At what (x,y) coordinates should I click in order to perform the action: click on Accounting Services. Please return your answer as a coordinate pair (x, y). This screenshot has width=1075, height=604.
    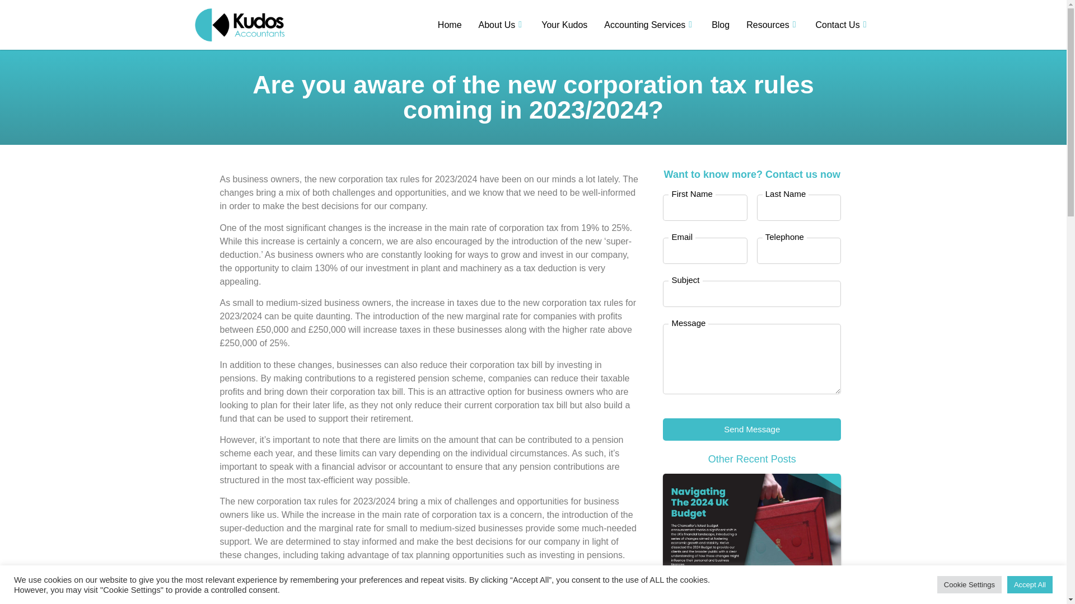
    Looking at the image, I should click on (649, 25).